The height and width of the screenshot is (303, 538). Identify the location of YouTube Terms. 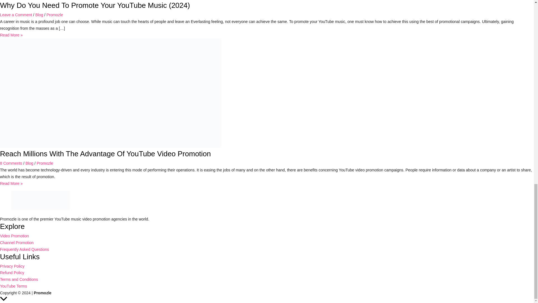
(13, 286).